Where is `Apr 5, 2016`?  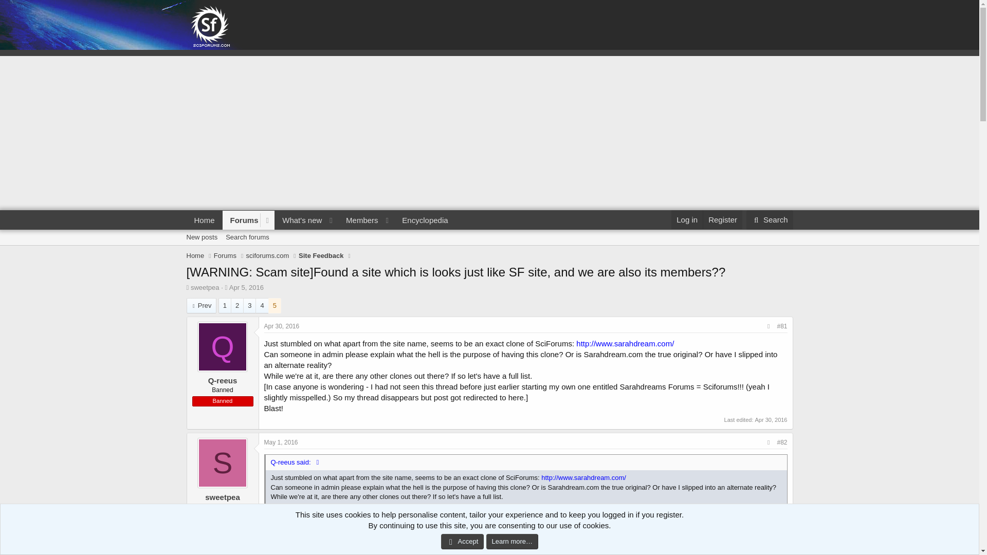
Apr 5, 2016 is located at coordinates (246, 287).